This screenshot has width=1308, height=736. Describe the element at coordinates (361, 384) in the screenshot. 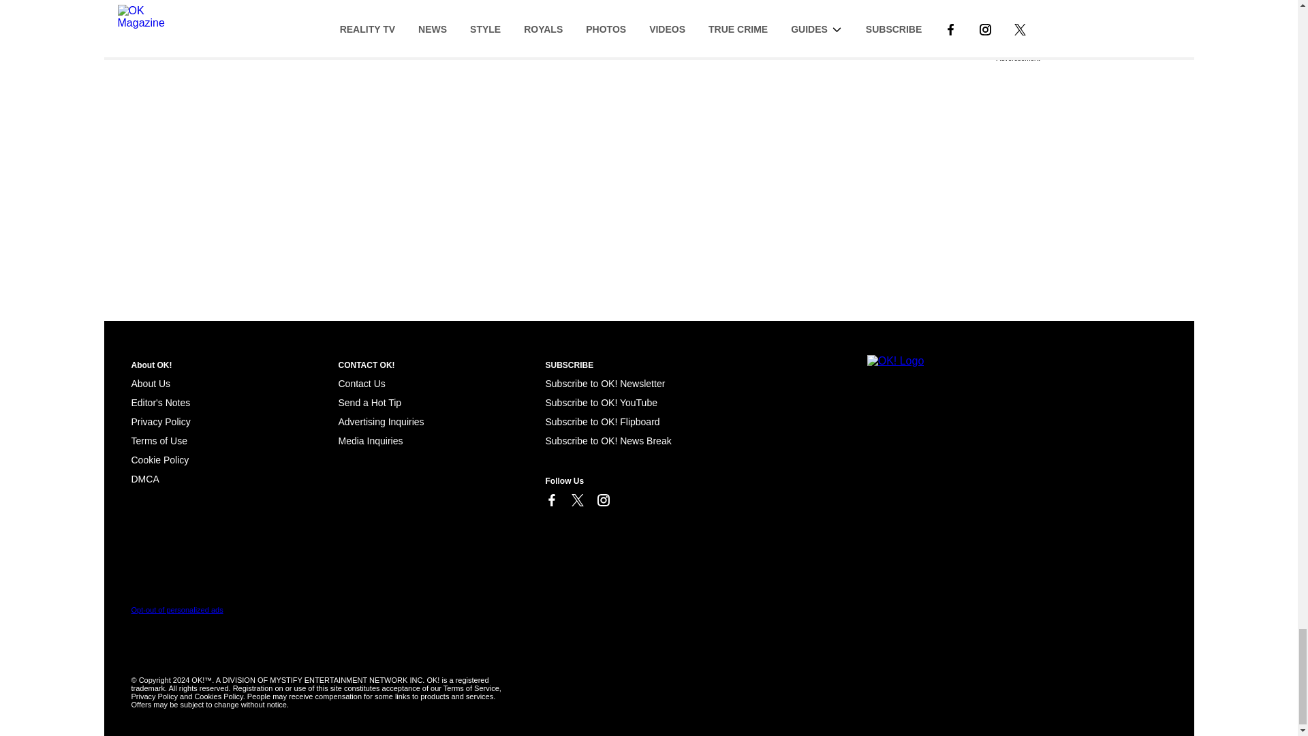

I see `Contact Us` at that location.